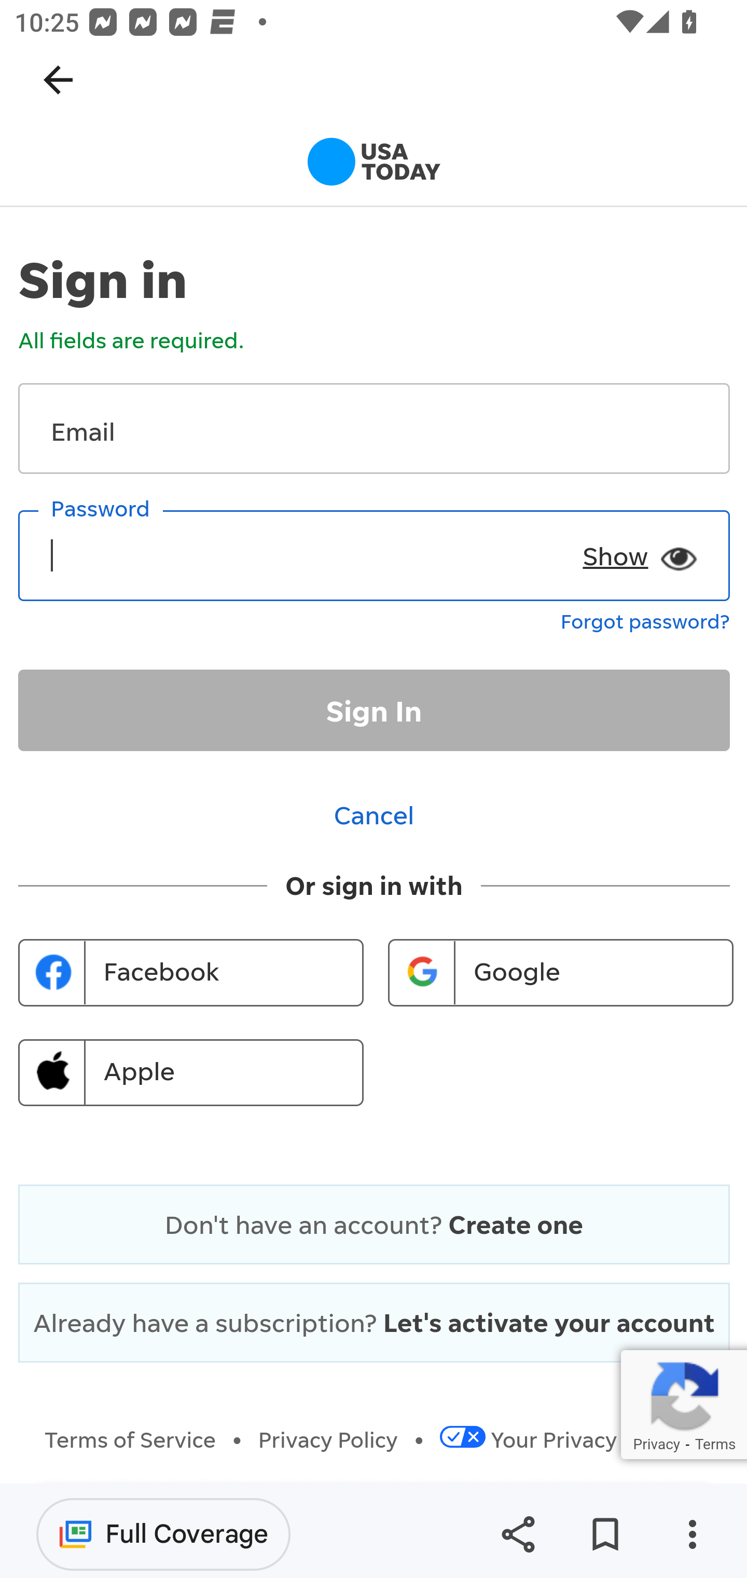 The height and width of the screenshot is (1578, 747). Describe the element at coordinates (375, 814) in the screenshot. I see `Cancel` at that location.